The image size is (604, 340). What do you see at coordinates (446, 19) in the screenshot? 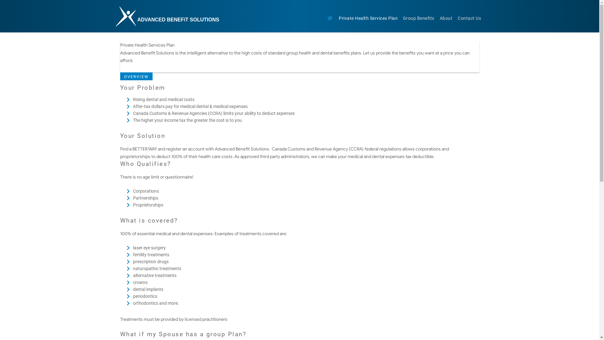
I see `About` at bounding box center [446, 19].